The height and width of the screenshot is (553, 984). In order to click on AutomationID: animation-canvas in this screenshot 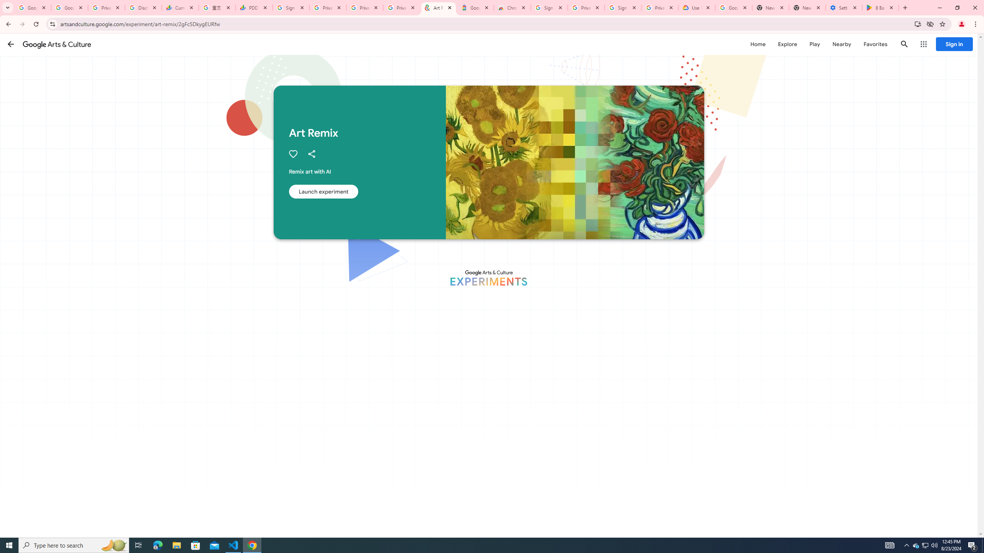, I will do `click(359, 286)`.